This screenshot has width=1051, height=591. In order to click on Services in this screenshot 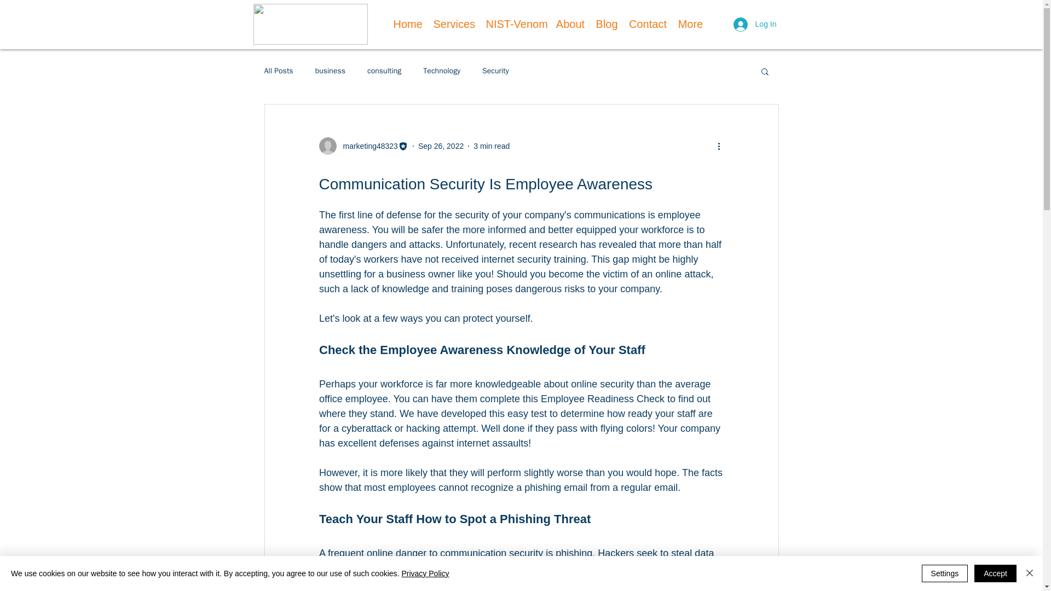, I will do `click(454, 24)`.